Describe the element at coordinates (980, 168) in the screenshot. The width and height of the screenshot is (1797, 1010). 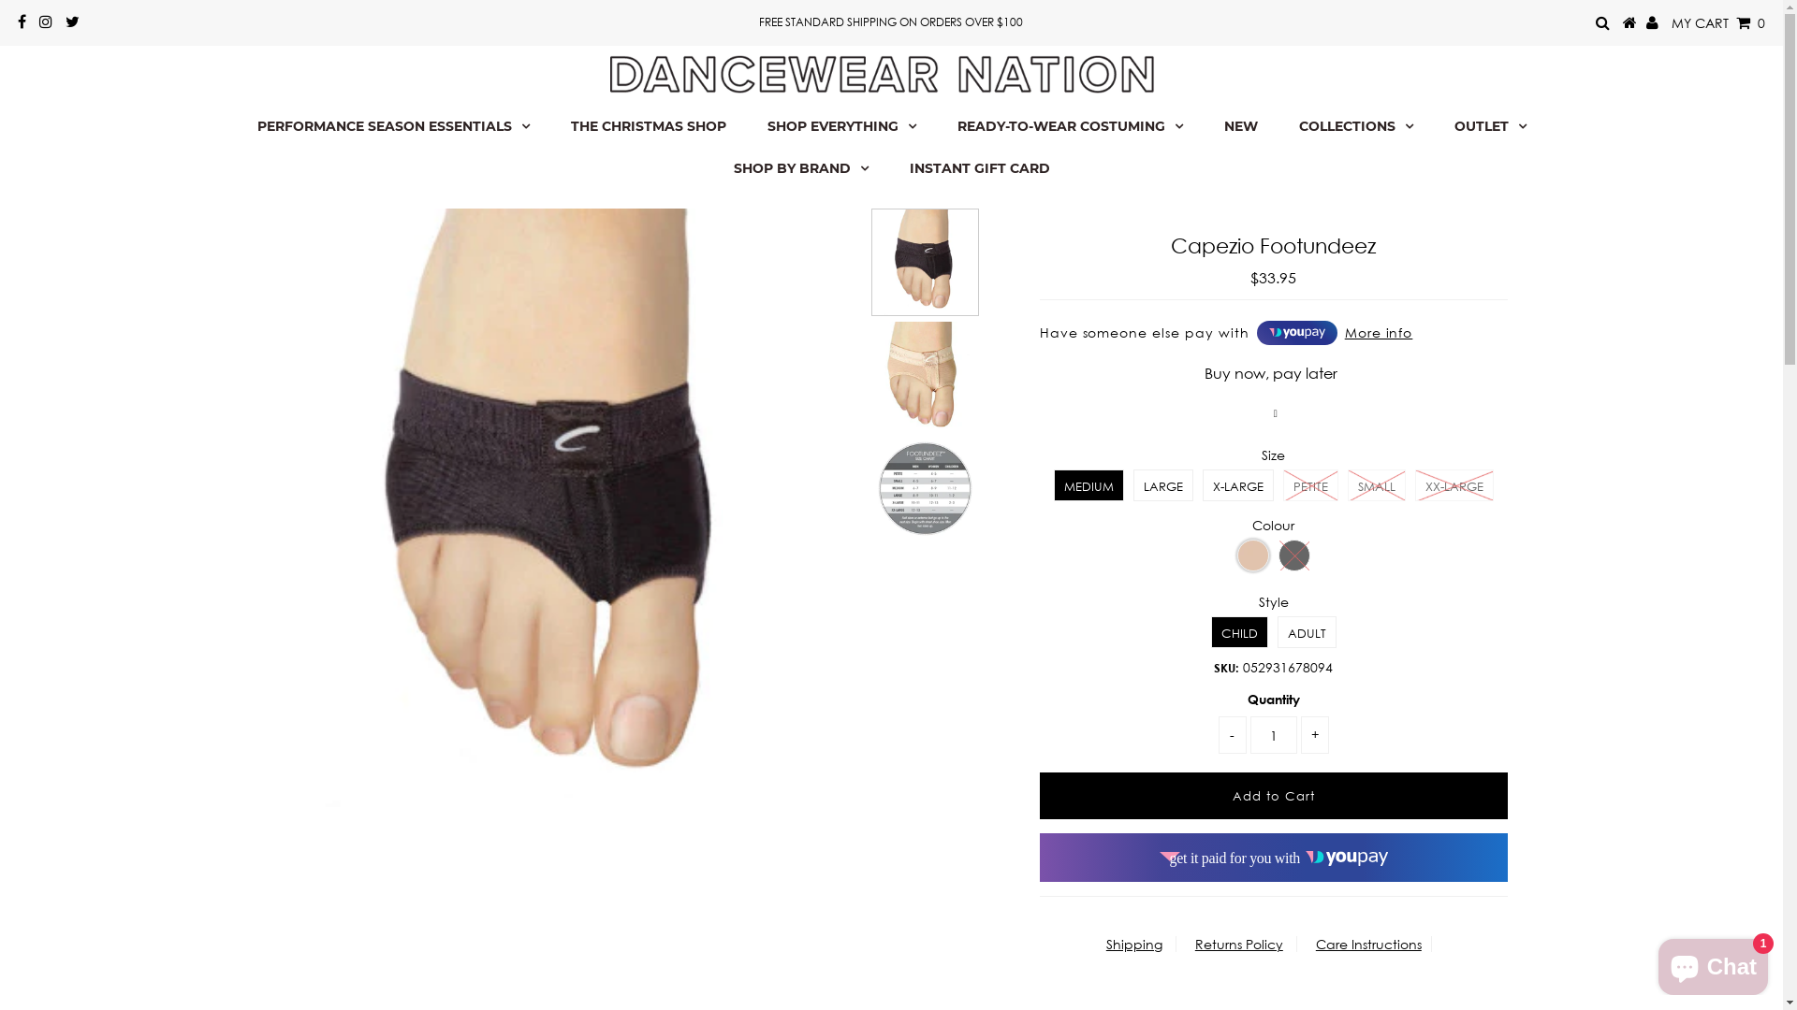
I see `INSTANT GIFT CARD` at that location.